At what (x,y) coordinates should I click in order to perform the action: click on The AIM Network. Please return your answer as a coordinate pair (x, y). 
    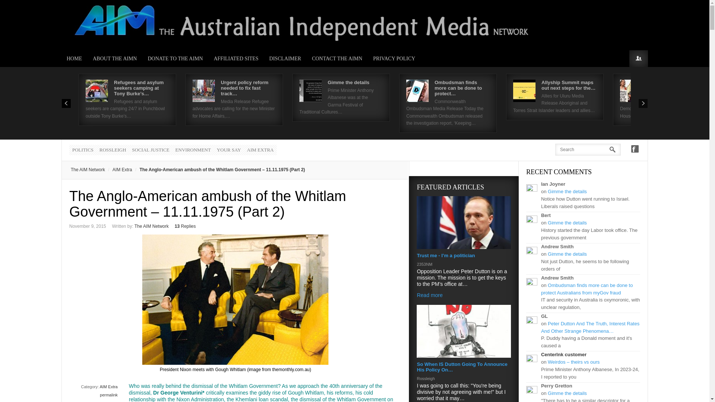
    Looking at the image, I should click on (151, 226).